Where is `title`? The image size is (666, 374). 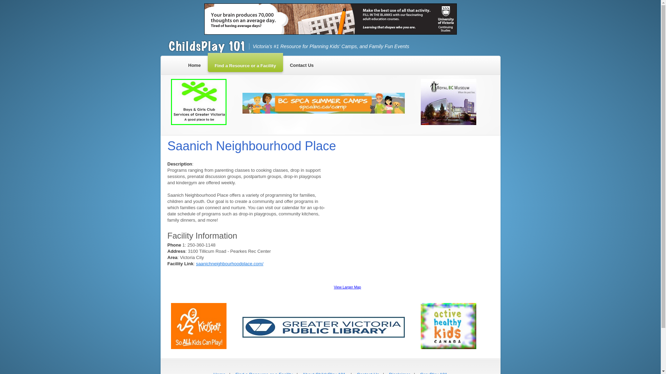
title is located at coordinates (219, 373).